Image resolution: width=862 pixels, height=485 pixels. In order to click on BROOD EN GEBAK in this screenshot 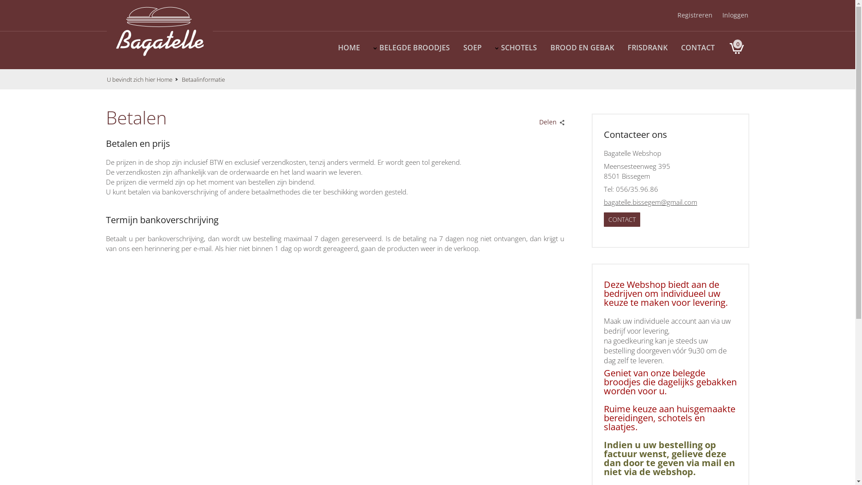, I will do `click(582, 47)`.